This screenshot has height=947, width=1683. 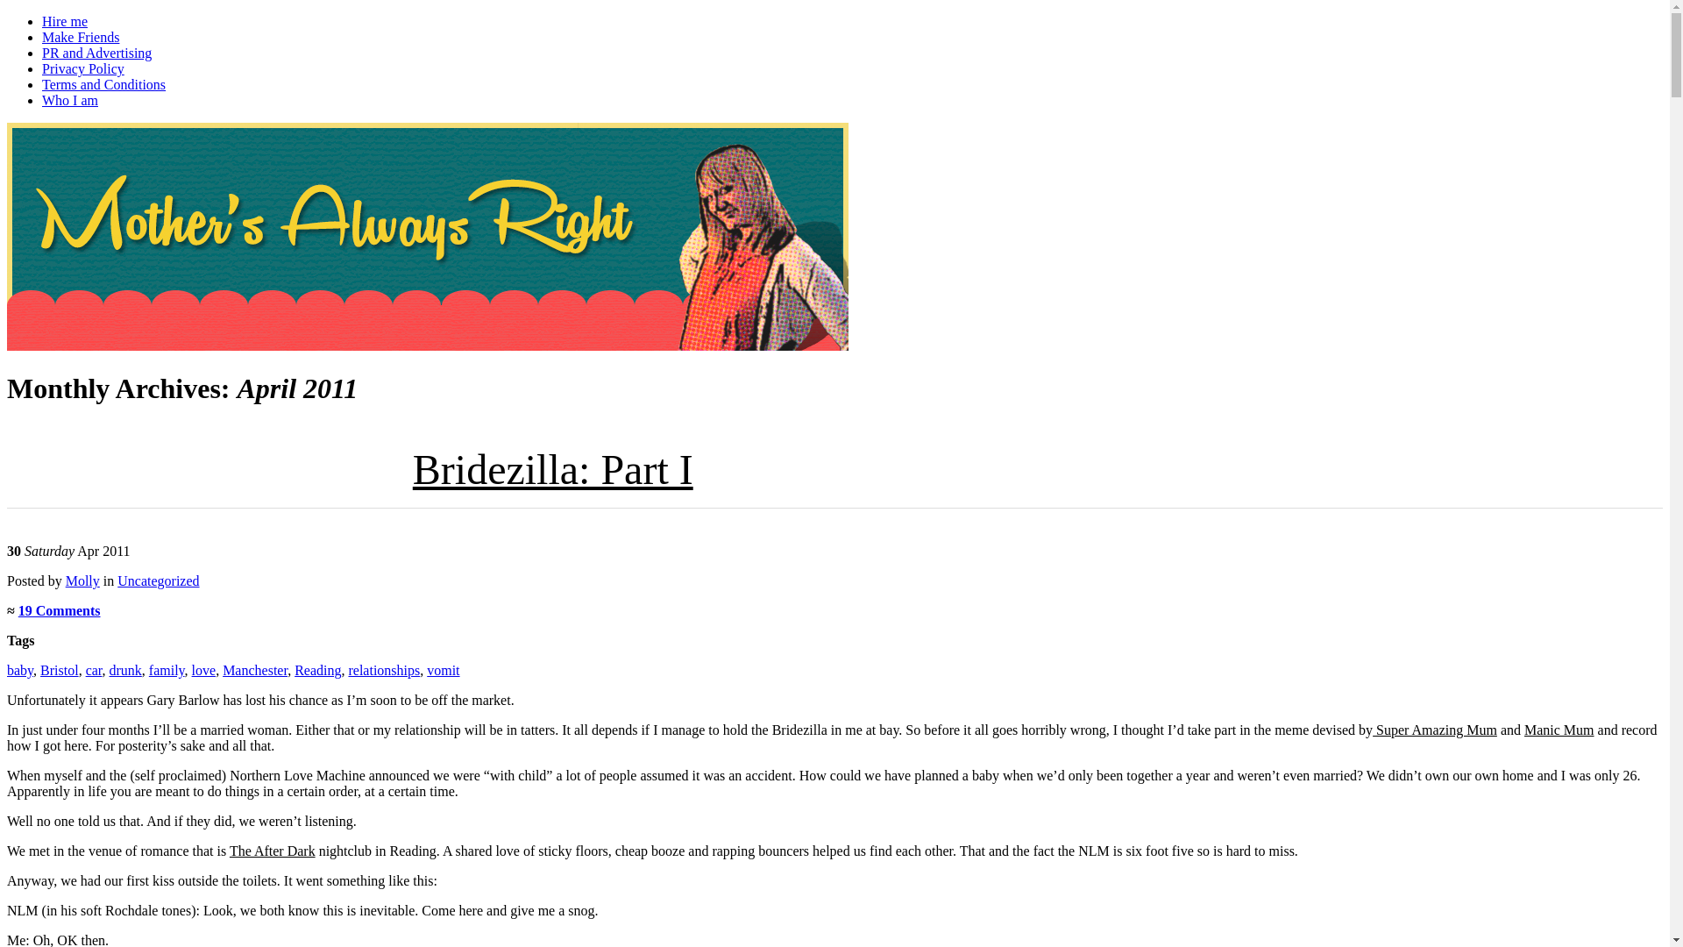 I want to click on Molly, so click(x=82, y=580).